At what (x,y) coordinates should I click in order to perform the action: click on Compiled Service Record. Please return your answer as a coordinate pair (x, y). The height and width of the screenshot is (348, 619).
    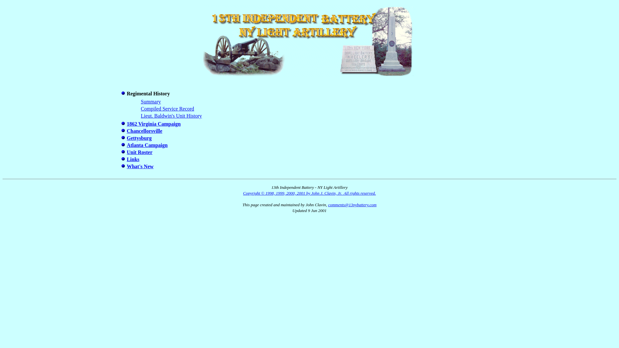
    Looking at the image, I should click on (168, 109).